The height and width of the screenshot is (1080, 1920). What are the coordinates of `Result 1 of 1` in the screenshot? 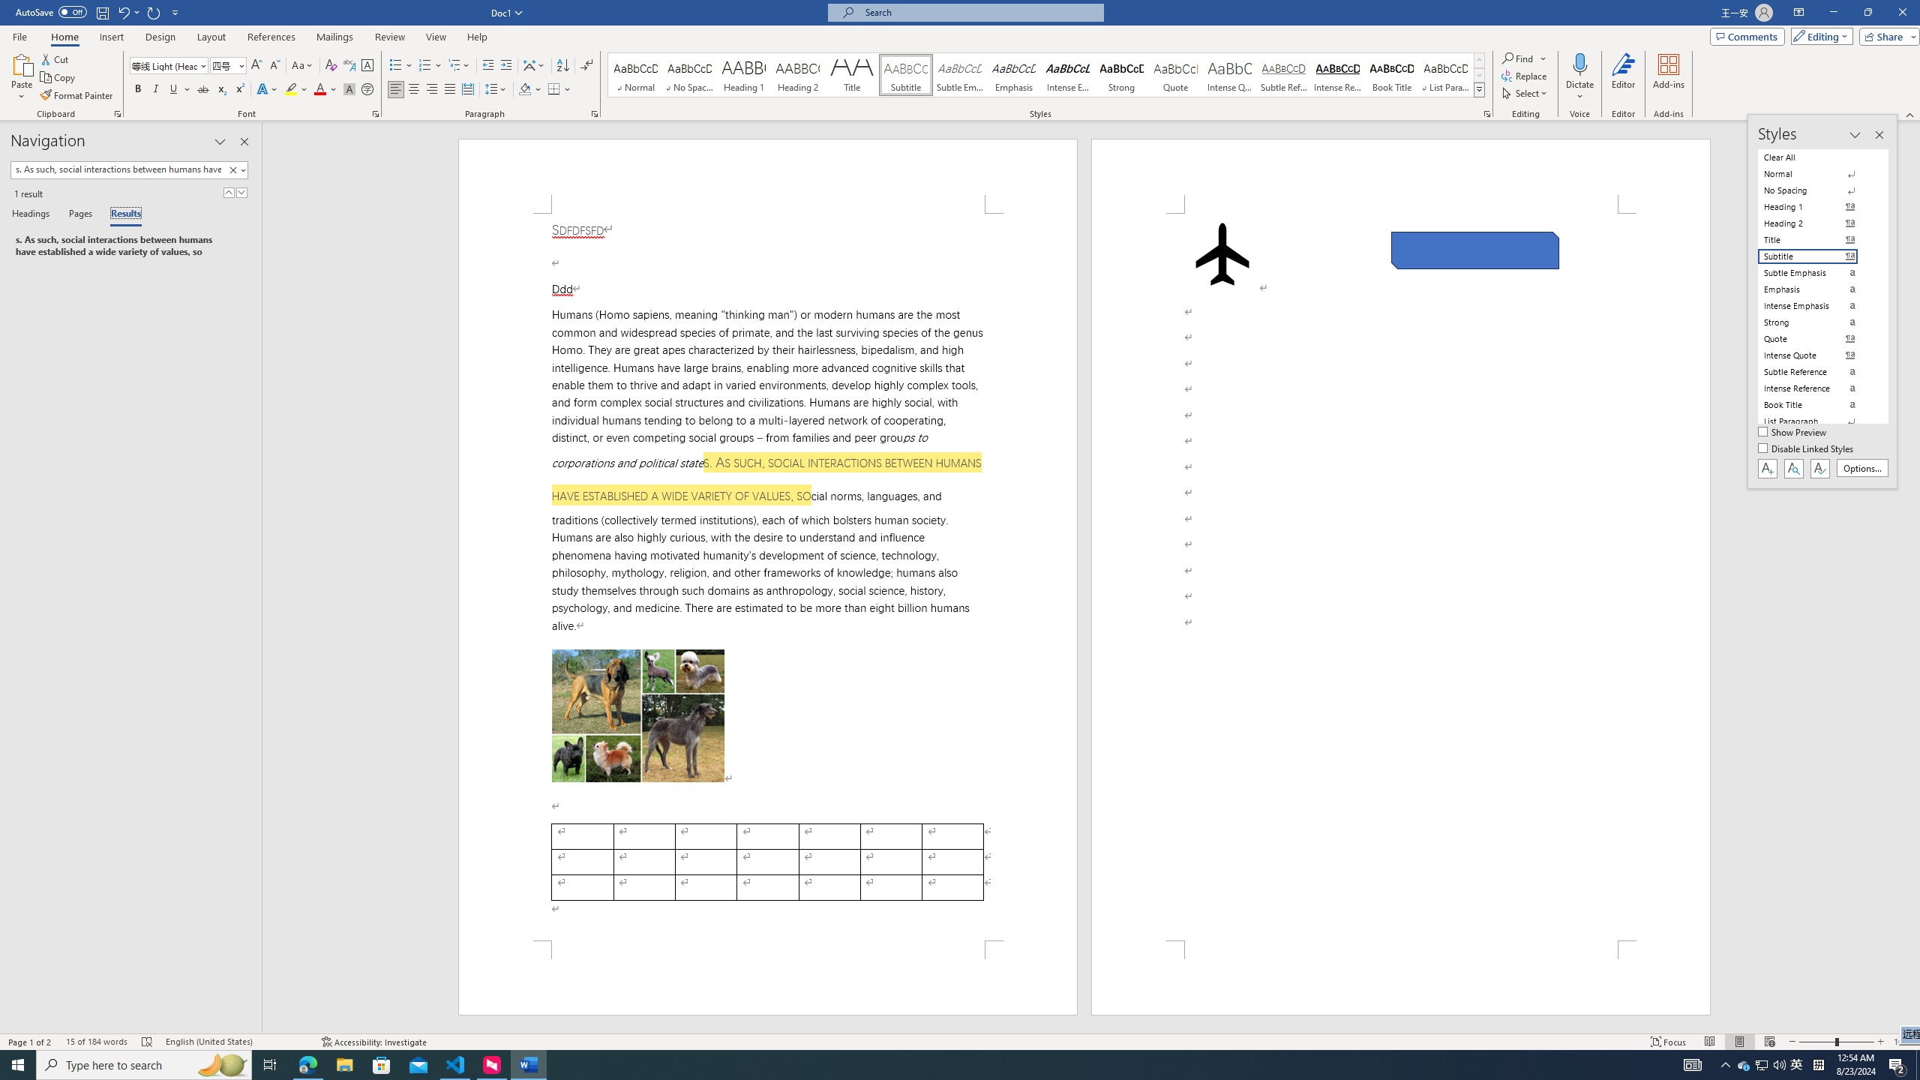 It's located at (124, 246).